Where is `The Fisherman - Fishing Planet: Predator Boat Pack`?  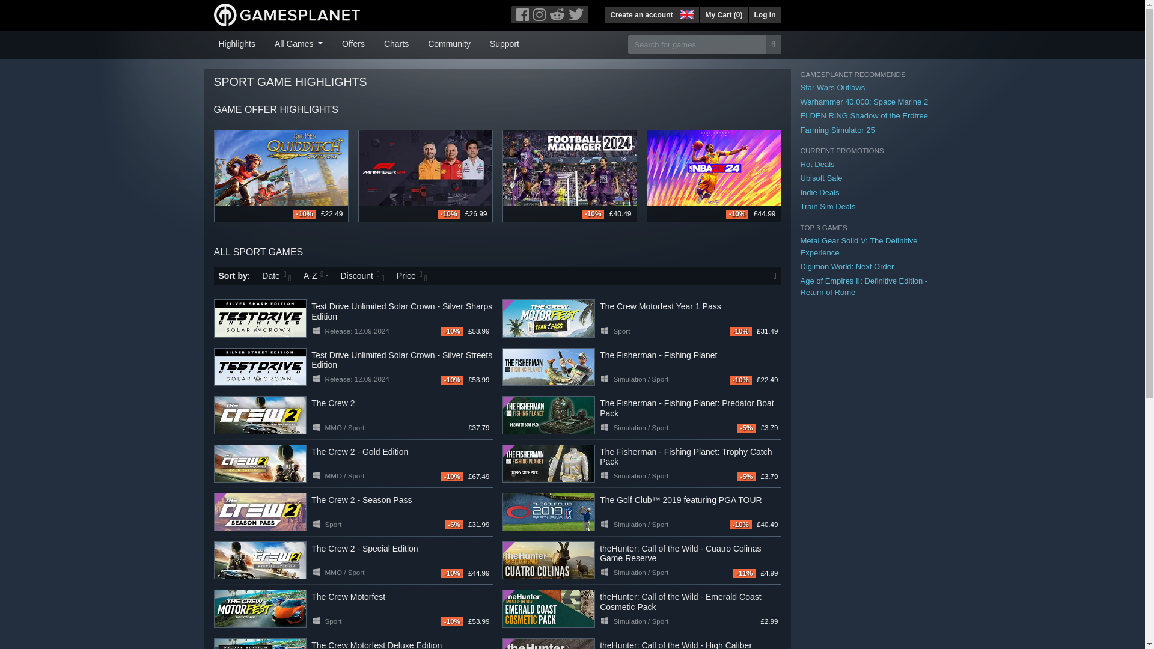
The Fisherman - Fishing Planet: Predator Boat Pack is located at coordinates (548, 415).